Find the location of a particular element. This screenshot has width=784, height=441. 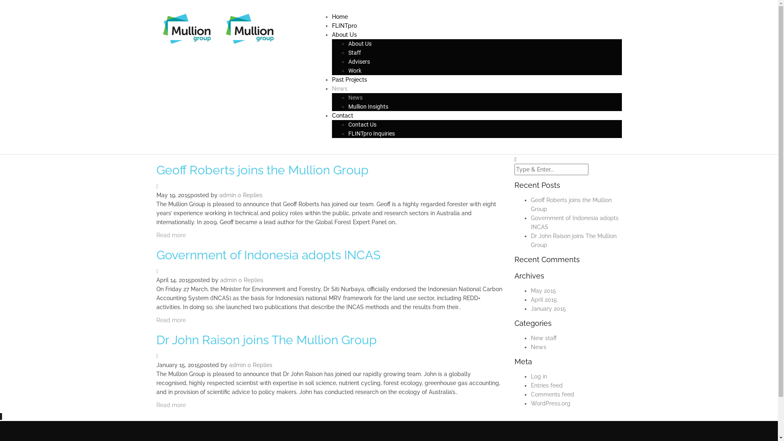

News is located at coordinates (355, 98).